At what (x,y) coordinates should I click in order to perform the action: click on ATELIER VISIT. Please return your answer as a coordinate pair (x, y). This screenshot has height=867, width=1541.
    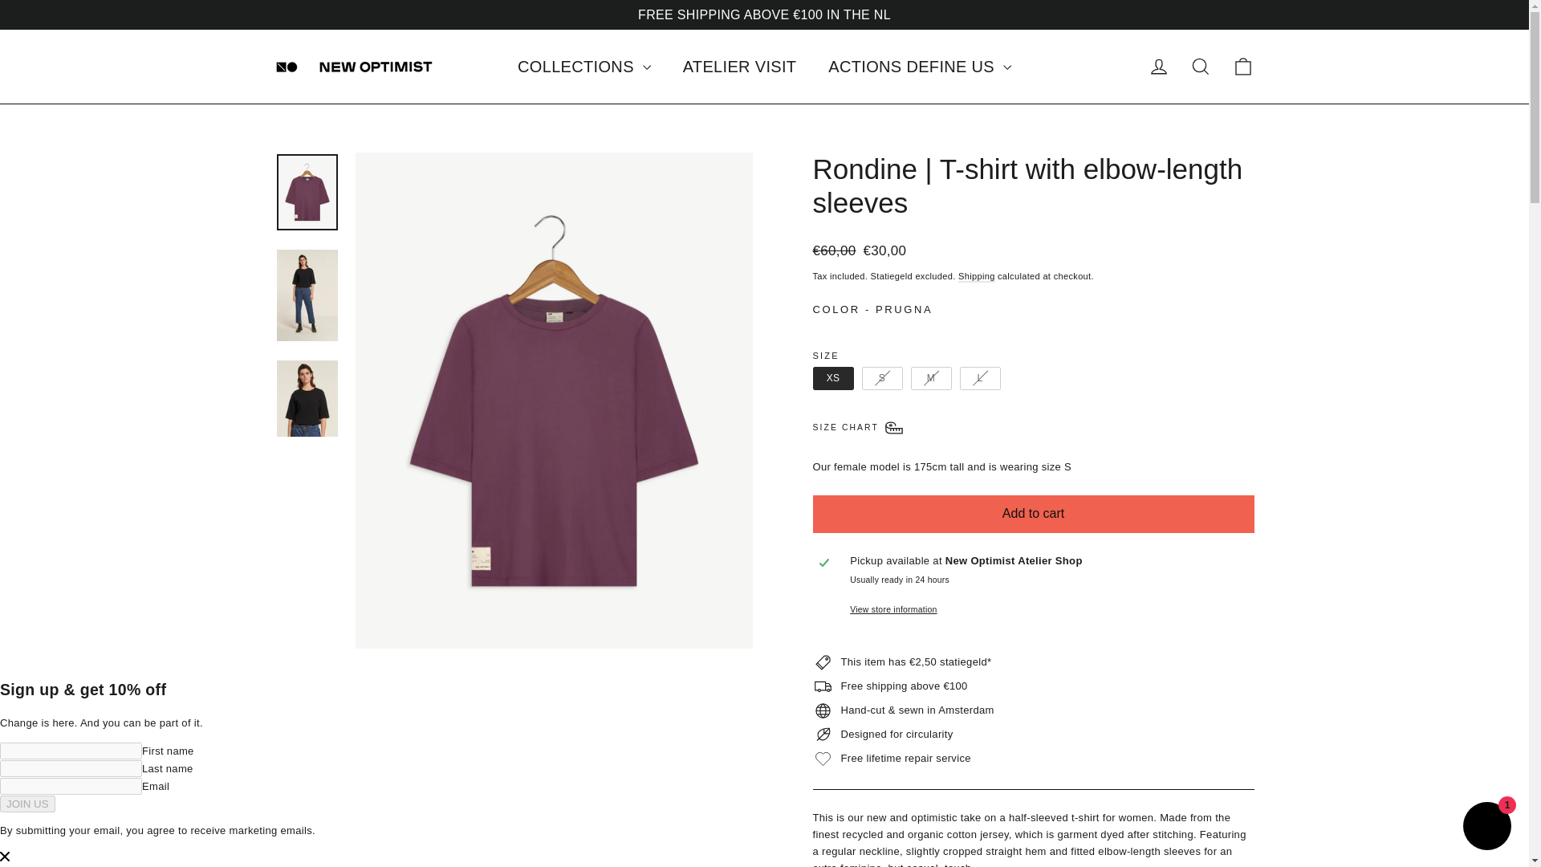
    Looking at the image, I should click on (1486, 828).